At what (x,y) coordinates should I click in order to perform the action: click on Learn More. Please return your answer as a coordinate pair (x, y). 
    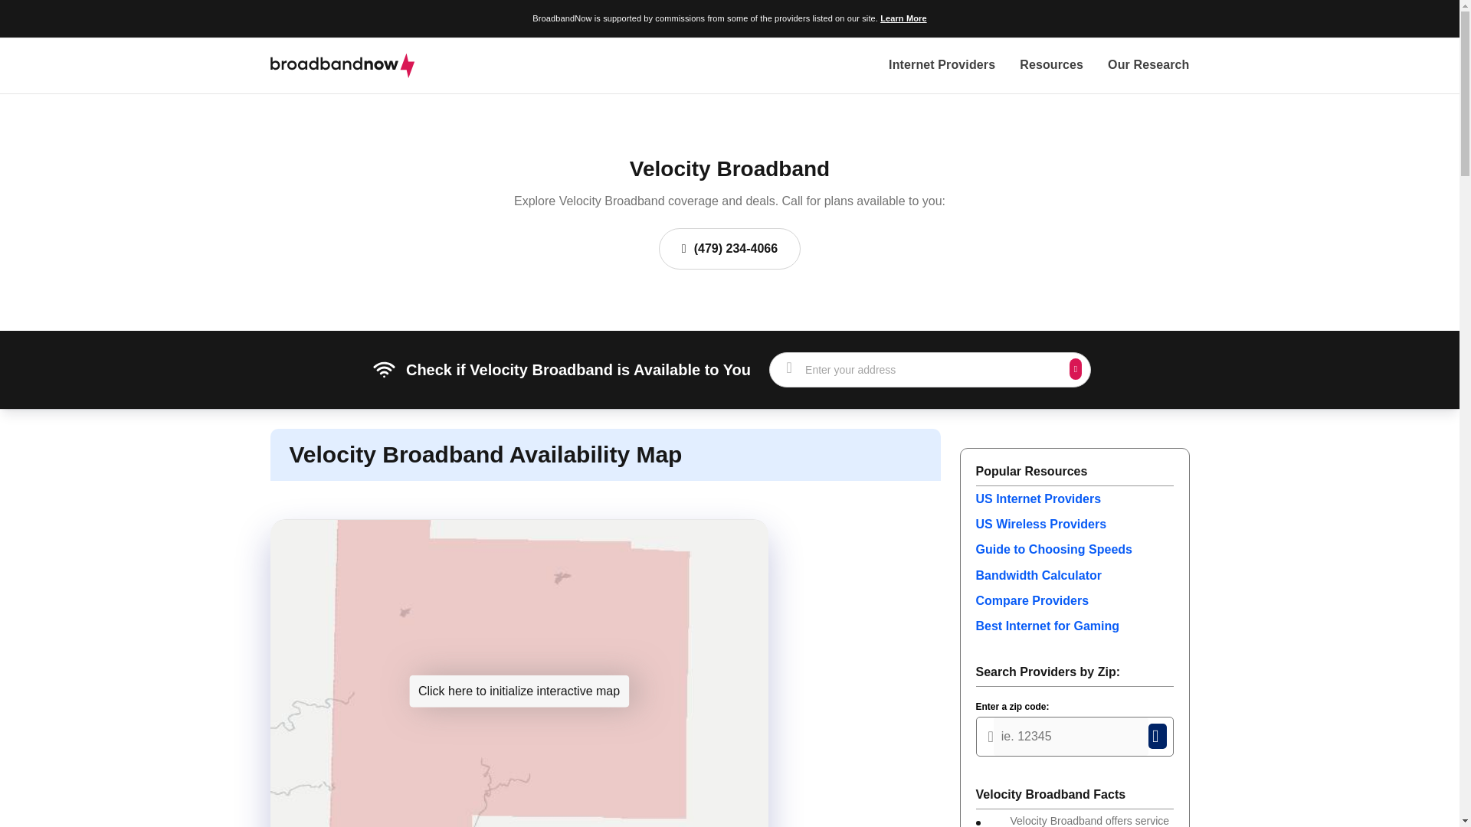
    Looking at the image, I should click on (903, 18).